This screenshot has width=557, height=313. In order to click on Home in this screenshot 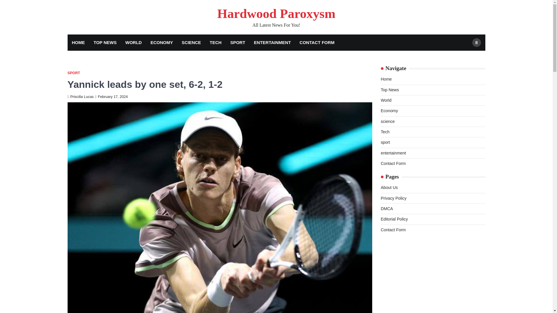, I will do `click(386, 79)`.